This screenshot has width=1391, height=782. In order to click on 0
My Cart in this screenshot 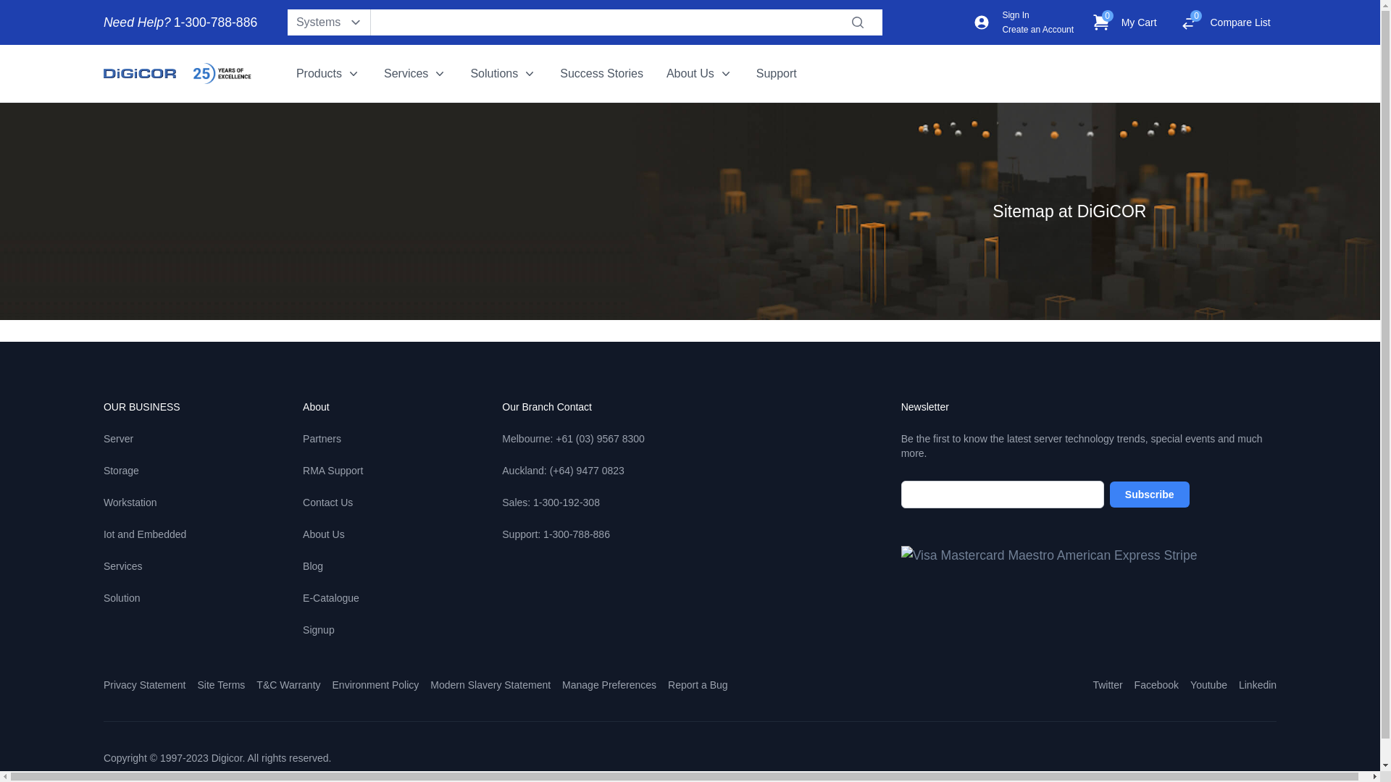, I will do `click(1124, 22)`.